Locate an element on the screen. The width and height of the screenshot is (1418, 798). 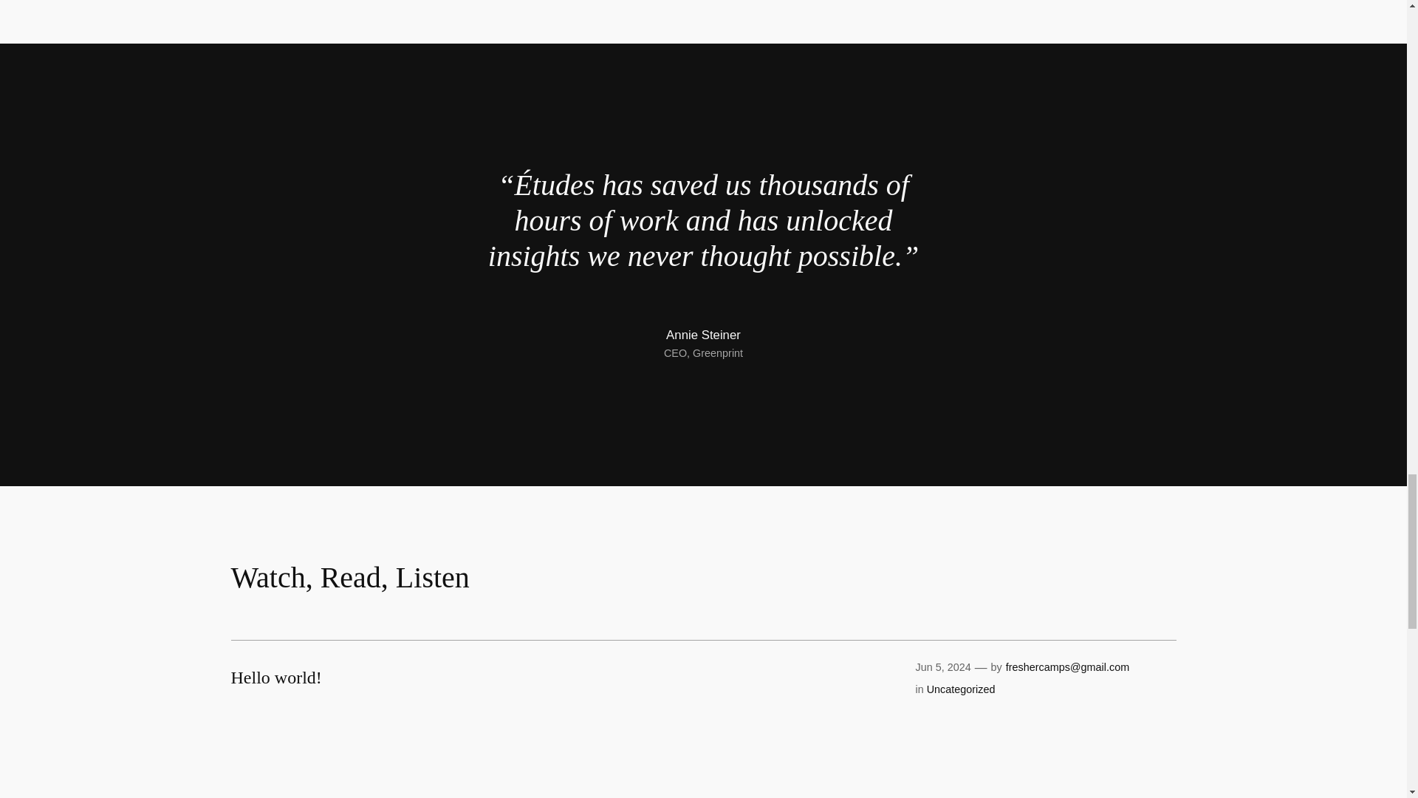
Uncategorized is located at coordinates (961, 689).